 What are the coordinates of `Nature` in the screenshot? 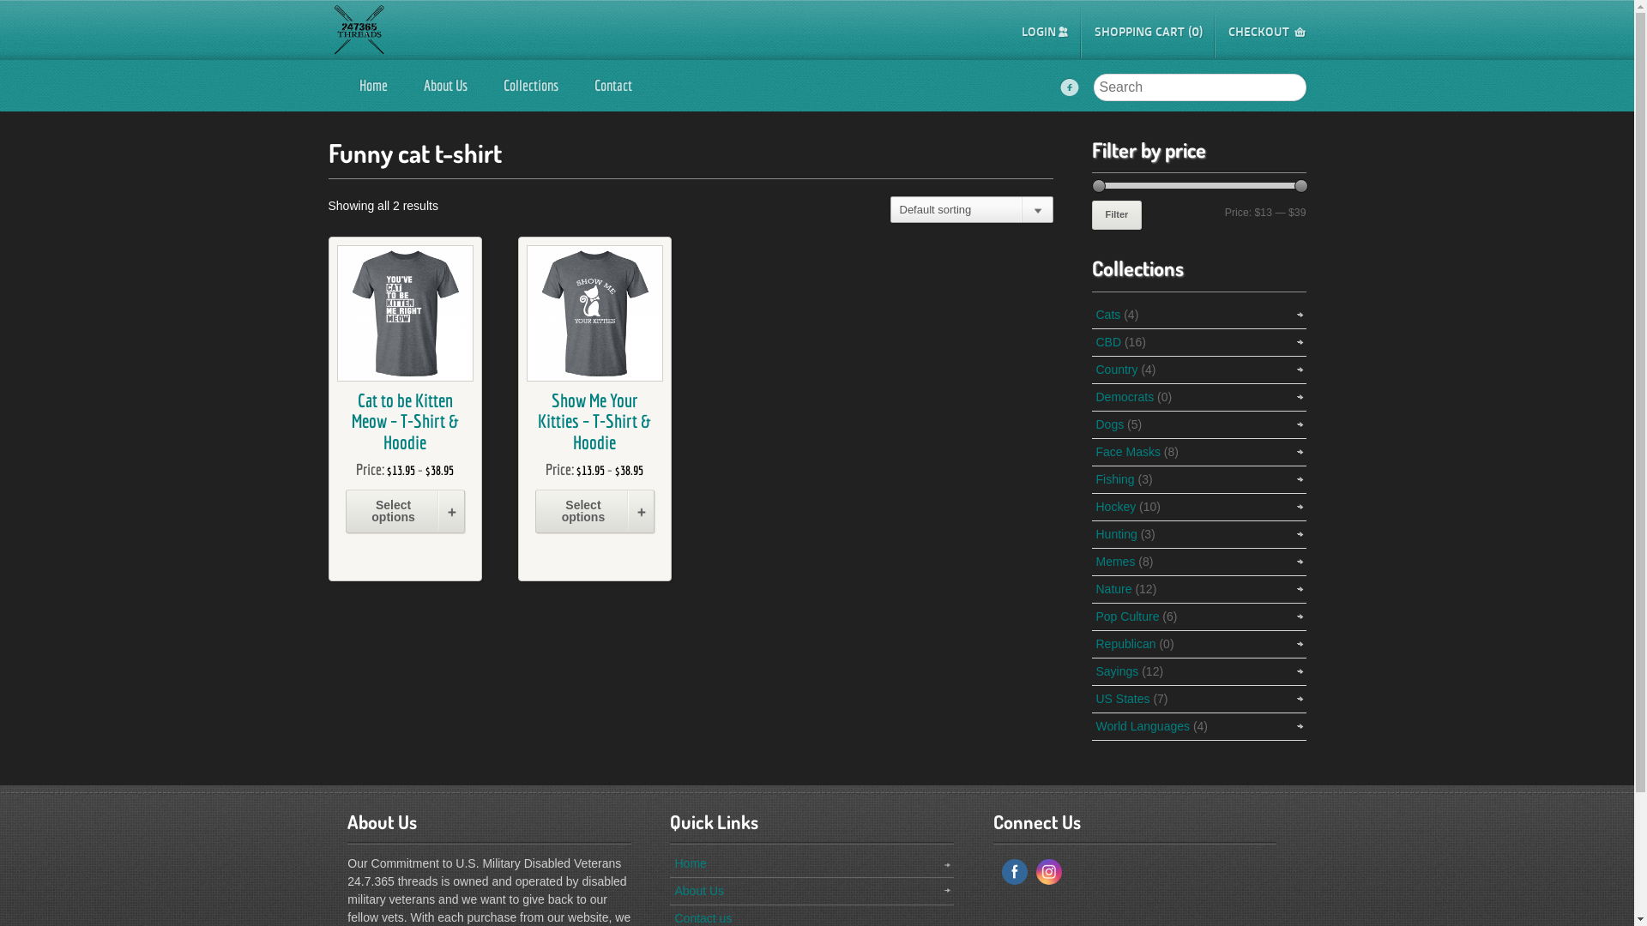 It's located at (1114, 589).